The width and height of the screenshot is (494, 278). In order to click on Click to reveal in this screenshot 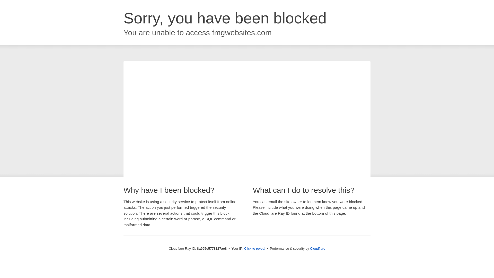, I will do `click(255, 249)`.